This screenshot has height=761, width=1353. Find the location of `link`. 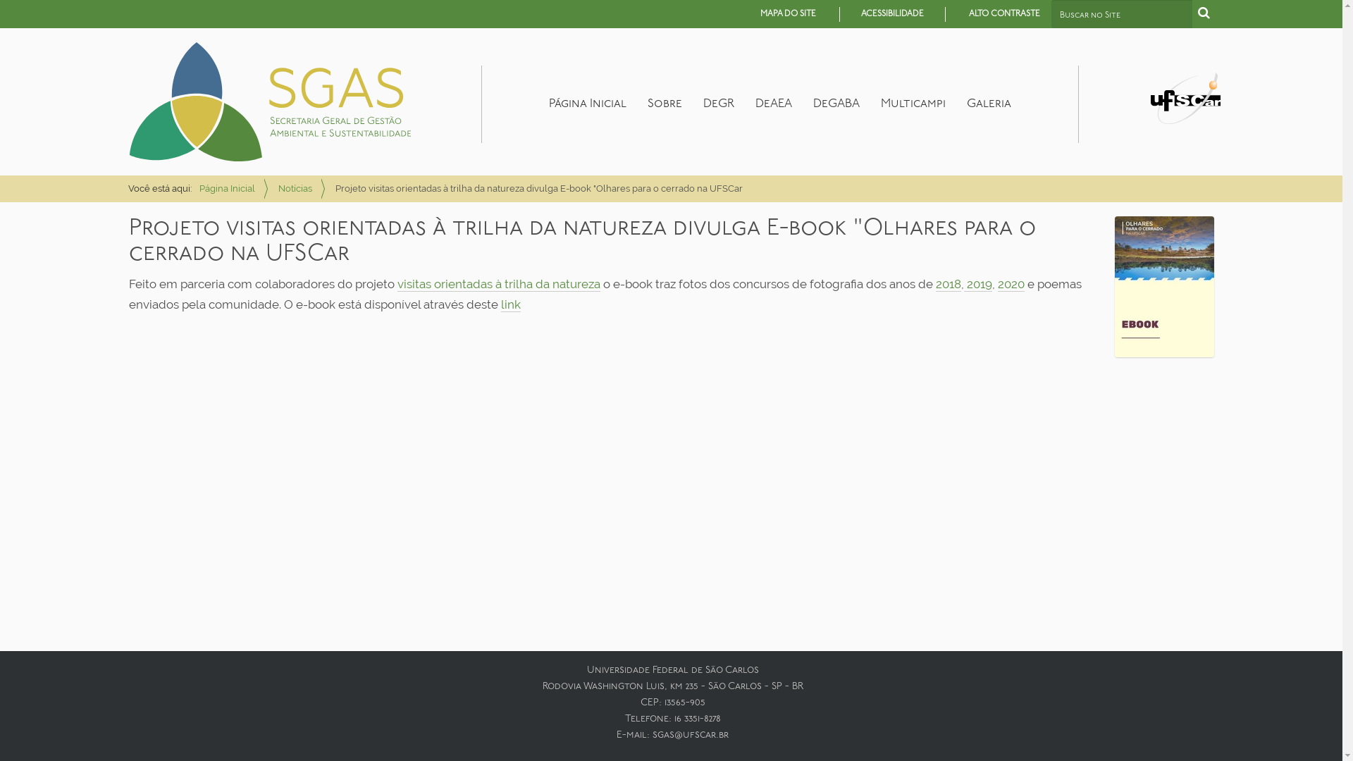

link is located at coordinates (510, 304).